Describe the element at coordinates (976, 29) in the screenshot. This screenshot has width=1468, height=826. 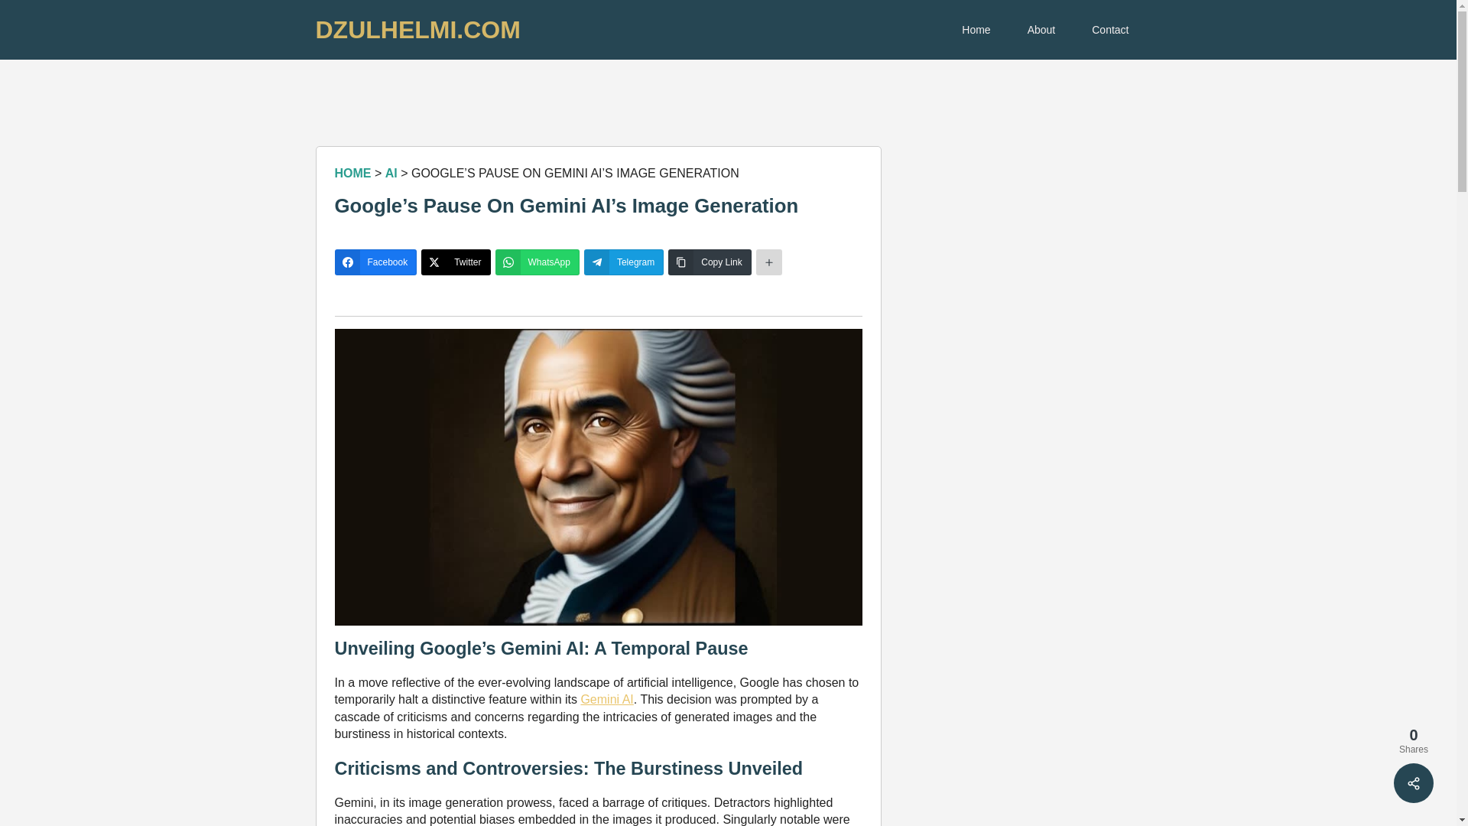
I see `Home` at that location.